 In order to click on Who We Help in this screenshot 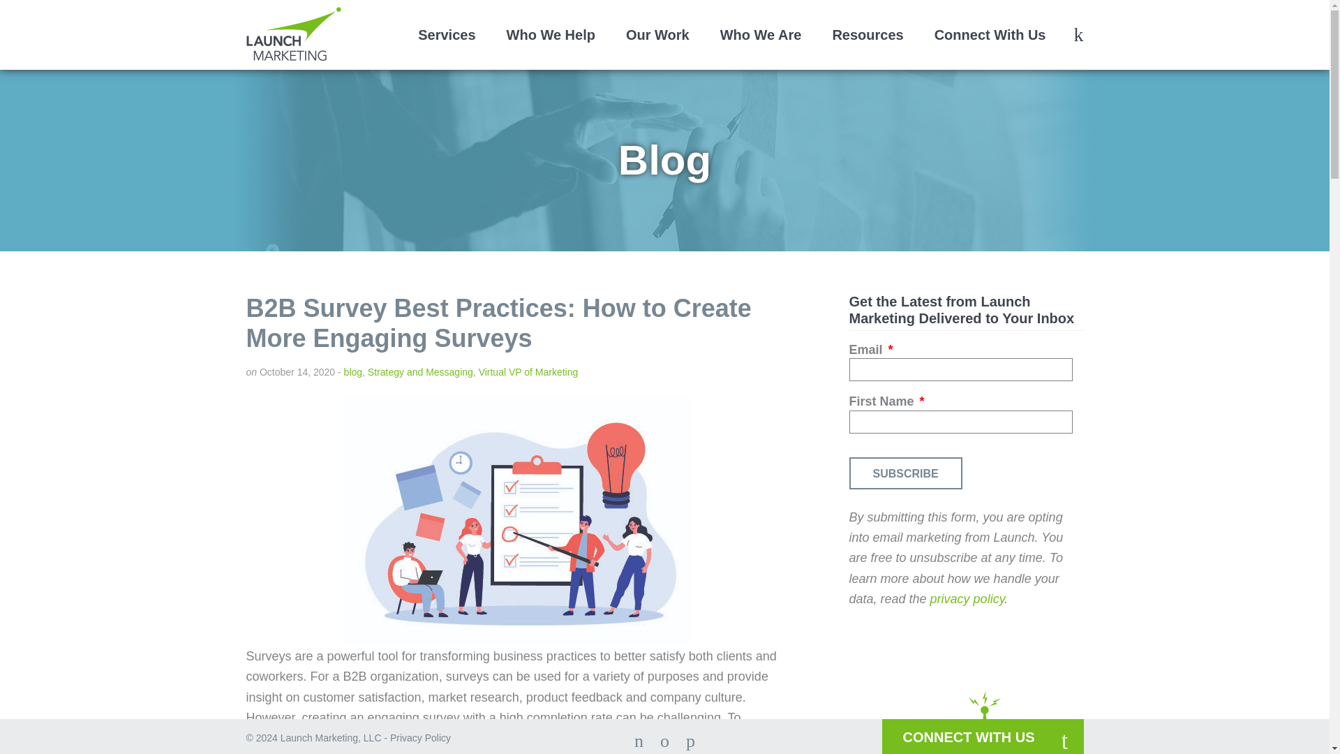, I will do `click(550, 36)`.